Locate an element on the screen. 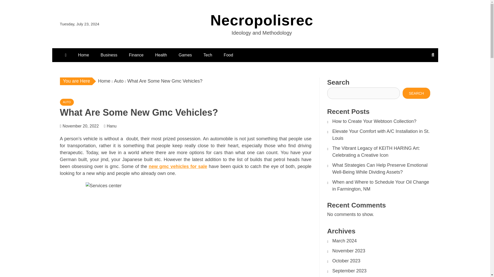  Finance is located at coordinates (136, 55).